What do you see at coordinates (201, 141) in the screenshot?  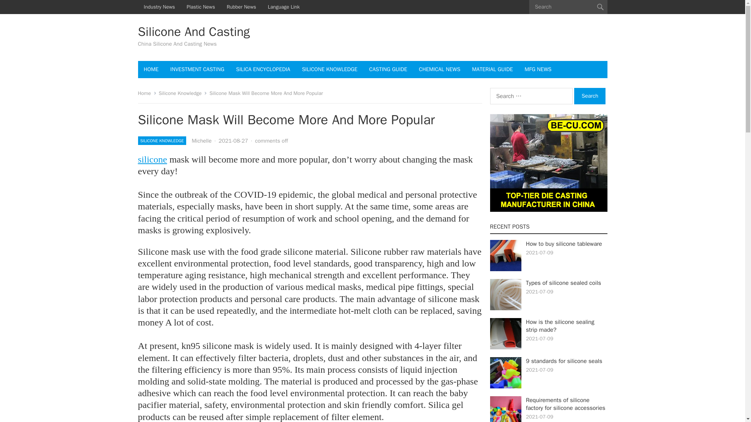 I see `Michelle` at bounding box center [201, 141].